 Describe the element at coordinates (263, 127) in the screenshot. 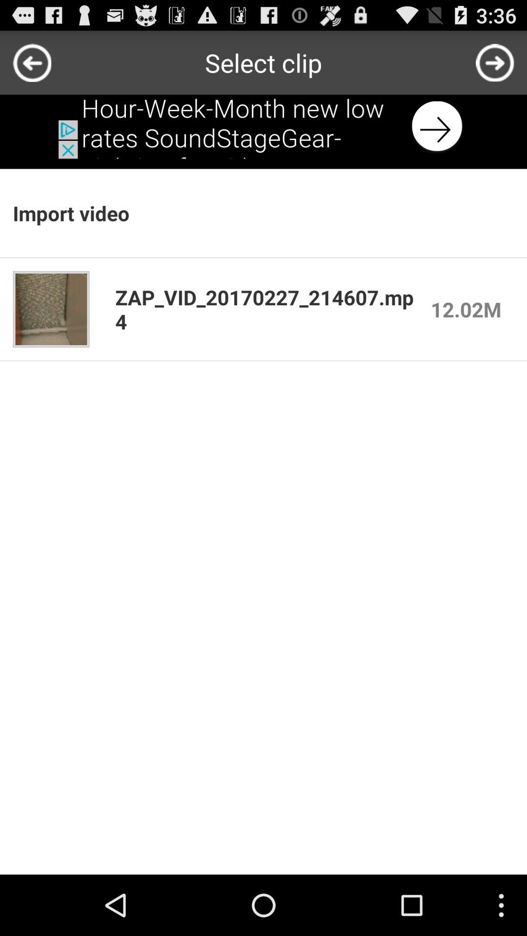

I see `advertisement` at that location.